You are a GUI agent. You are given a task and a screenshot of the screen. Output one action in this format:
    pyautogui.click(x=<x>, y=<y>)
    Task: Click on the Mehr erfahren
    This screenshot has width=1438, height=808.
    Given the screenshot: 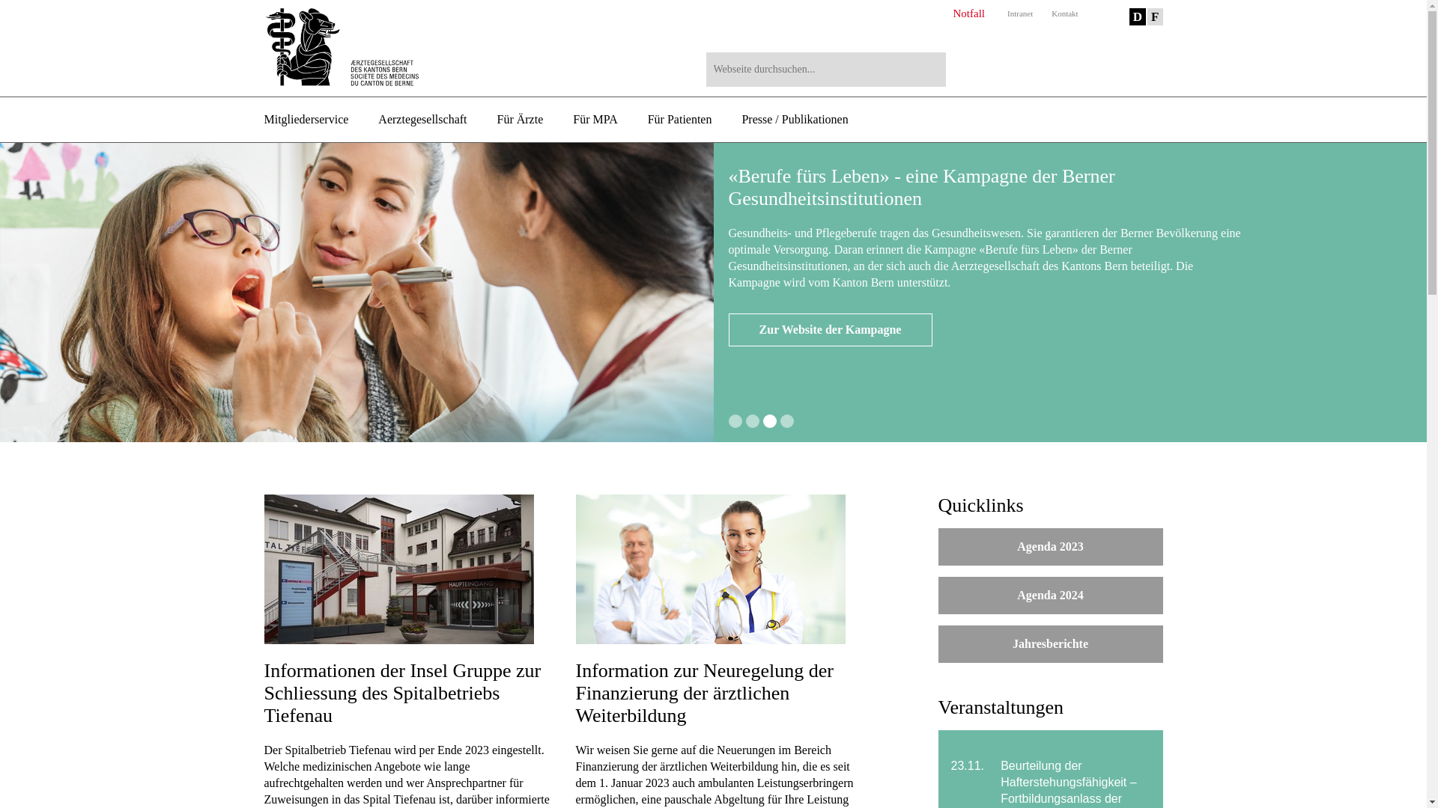 What is the action you would take?
    pyautogui.click(x=830, y=330)
    